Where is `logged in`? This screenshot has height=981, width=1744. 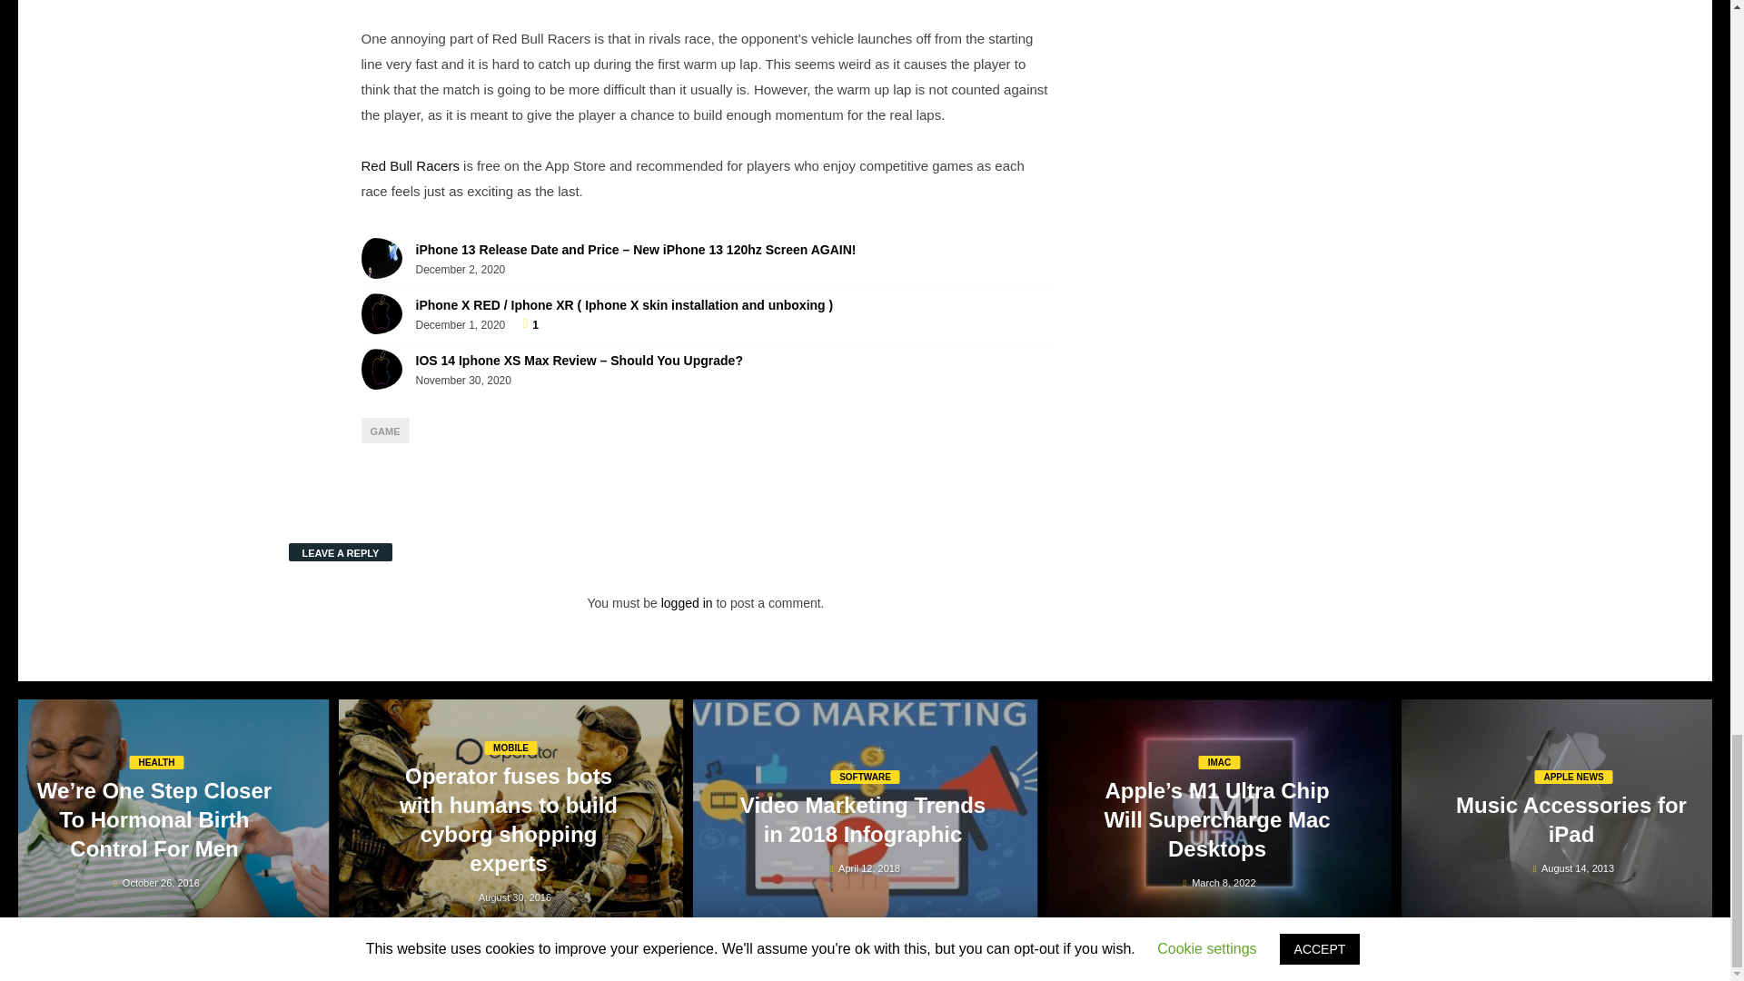
logged in is located at coordinates (687, 602).